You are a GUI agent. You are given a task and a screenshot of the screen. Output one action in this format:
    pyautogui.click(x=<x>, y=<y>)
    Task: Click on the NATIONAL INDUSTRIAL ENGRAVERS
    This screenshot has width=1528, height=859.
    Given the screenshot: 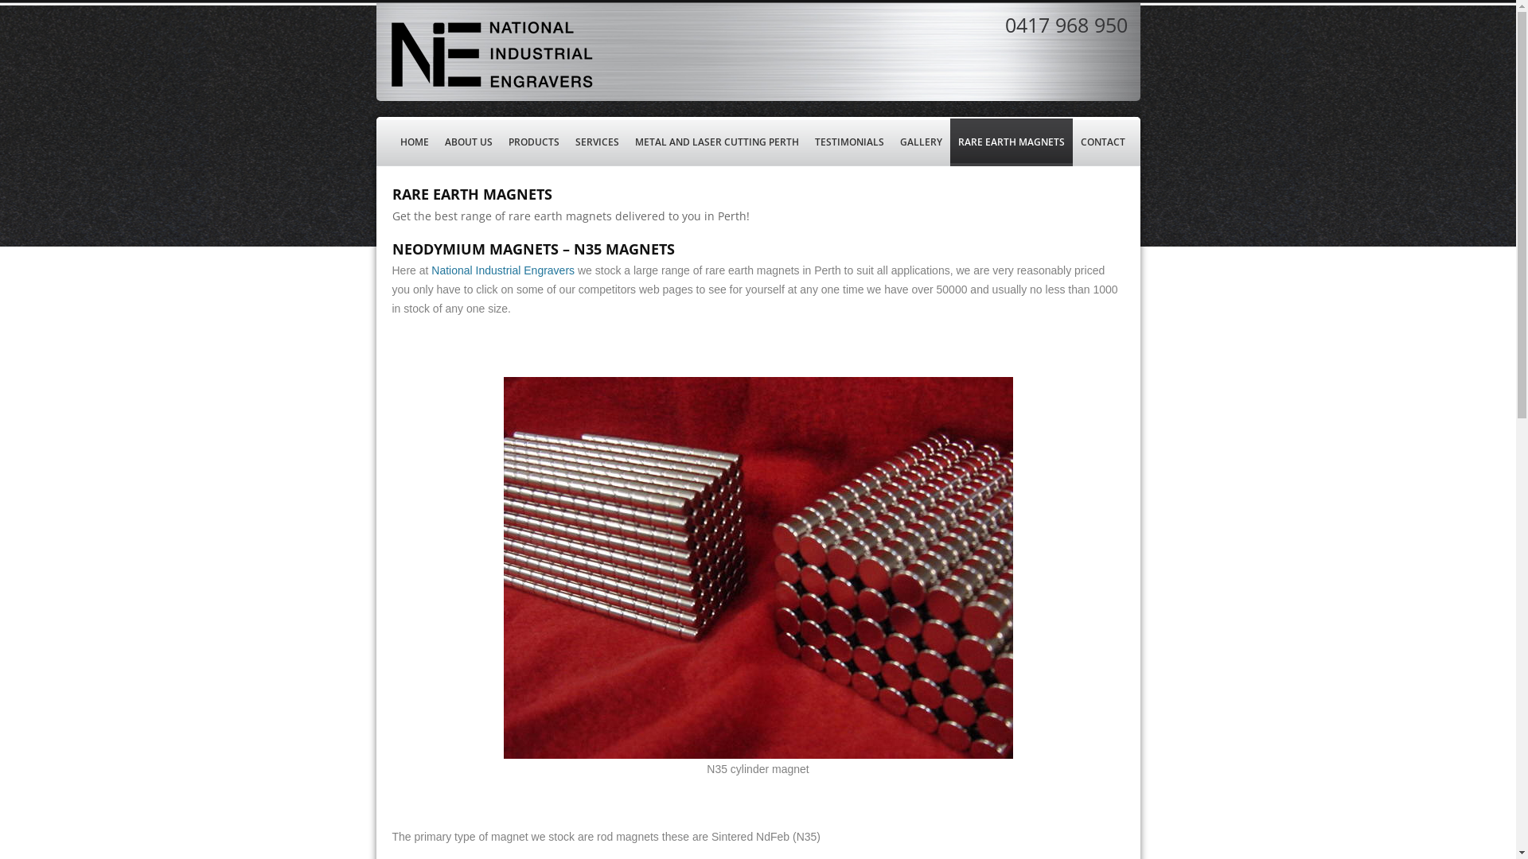 What is the action you would take?
    pyautogui.click(x=503, y=52)
    